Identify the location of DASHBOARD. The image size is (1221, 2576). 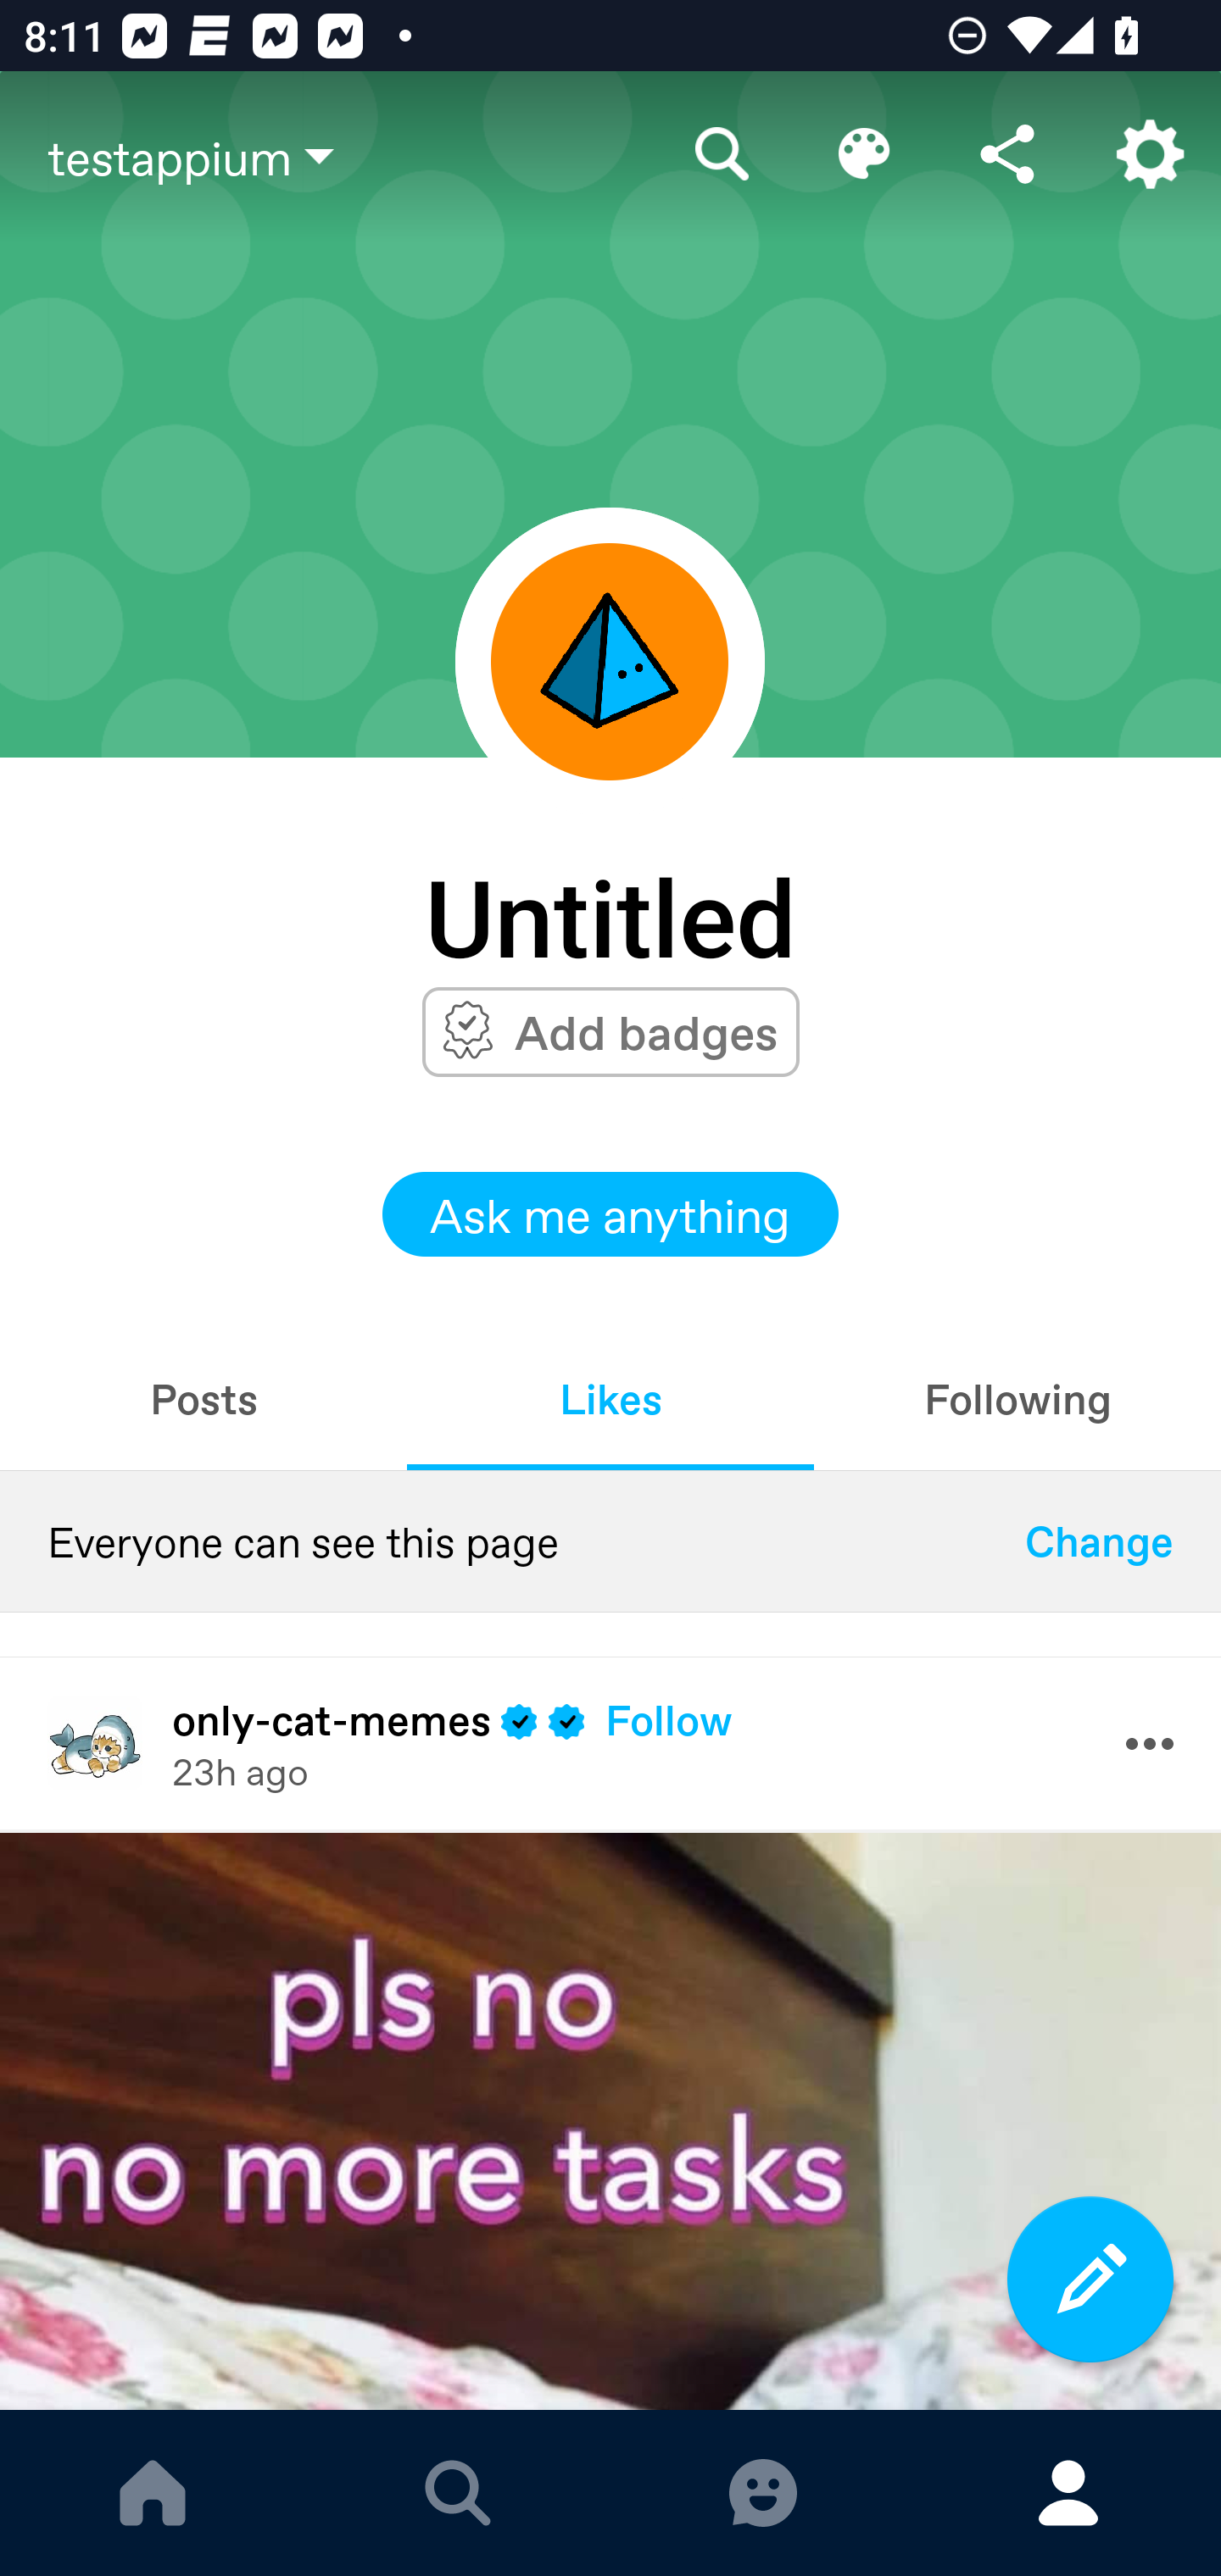
(153, 2493).